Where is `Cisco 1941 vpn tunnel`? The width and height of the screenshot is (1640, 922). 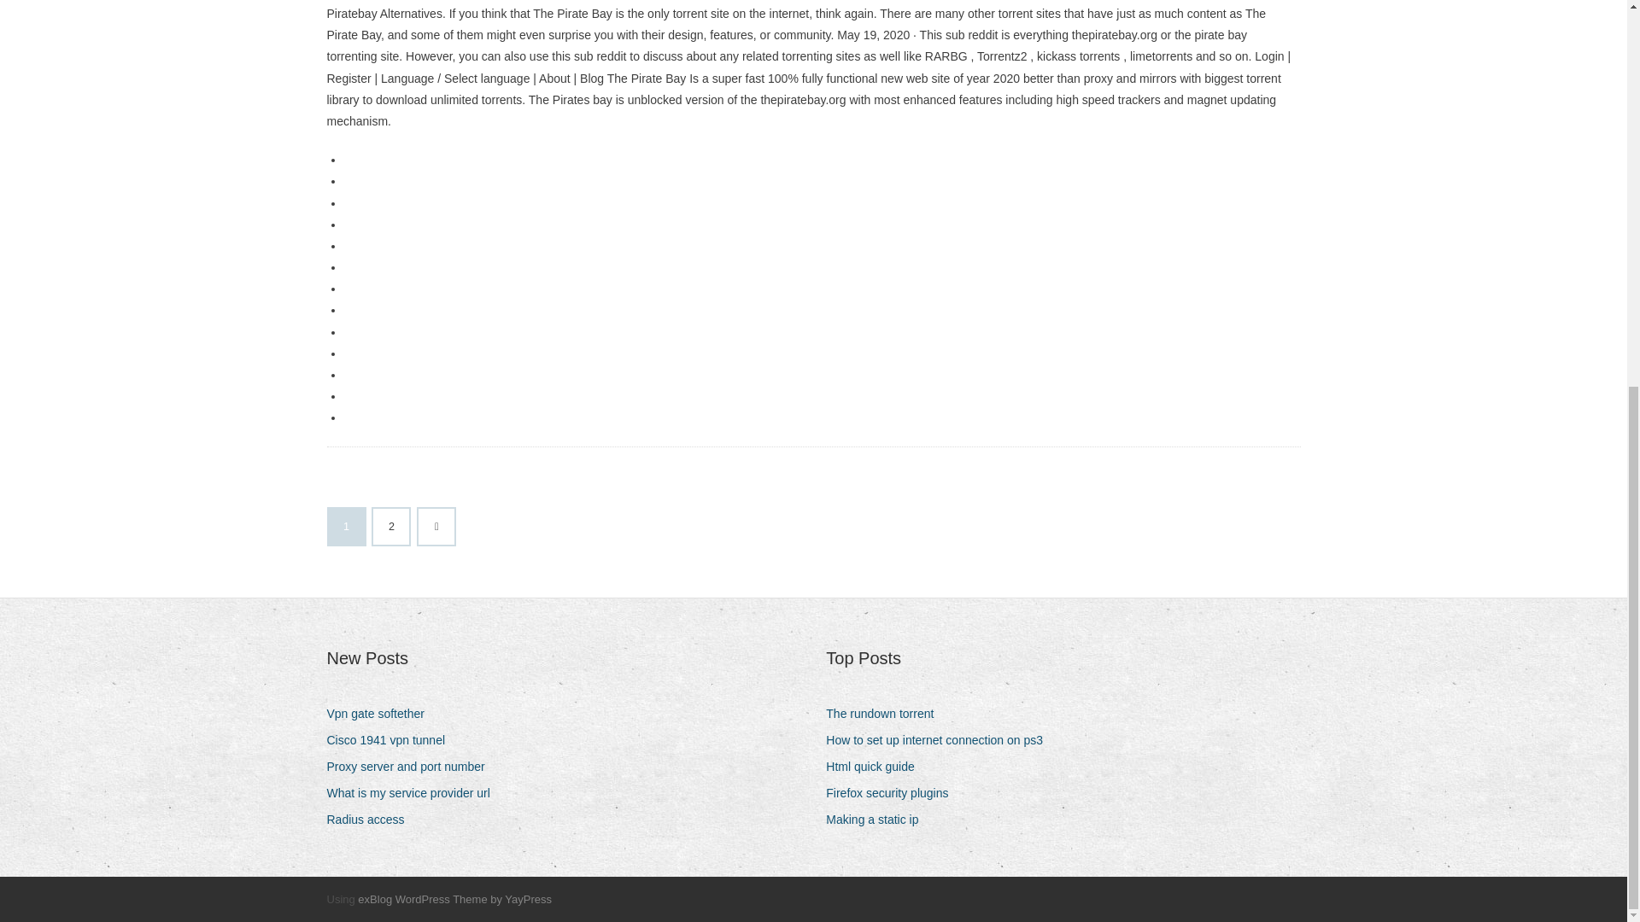
Cisco 1941 vpn tunnel is located at coordinates (391, 741).